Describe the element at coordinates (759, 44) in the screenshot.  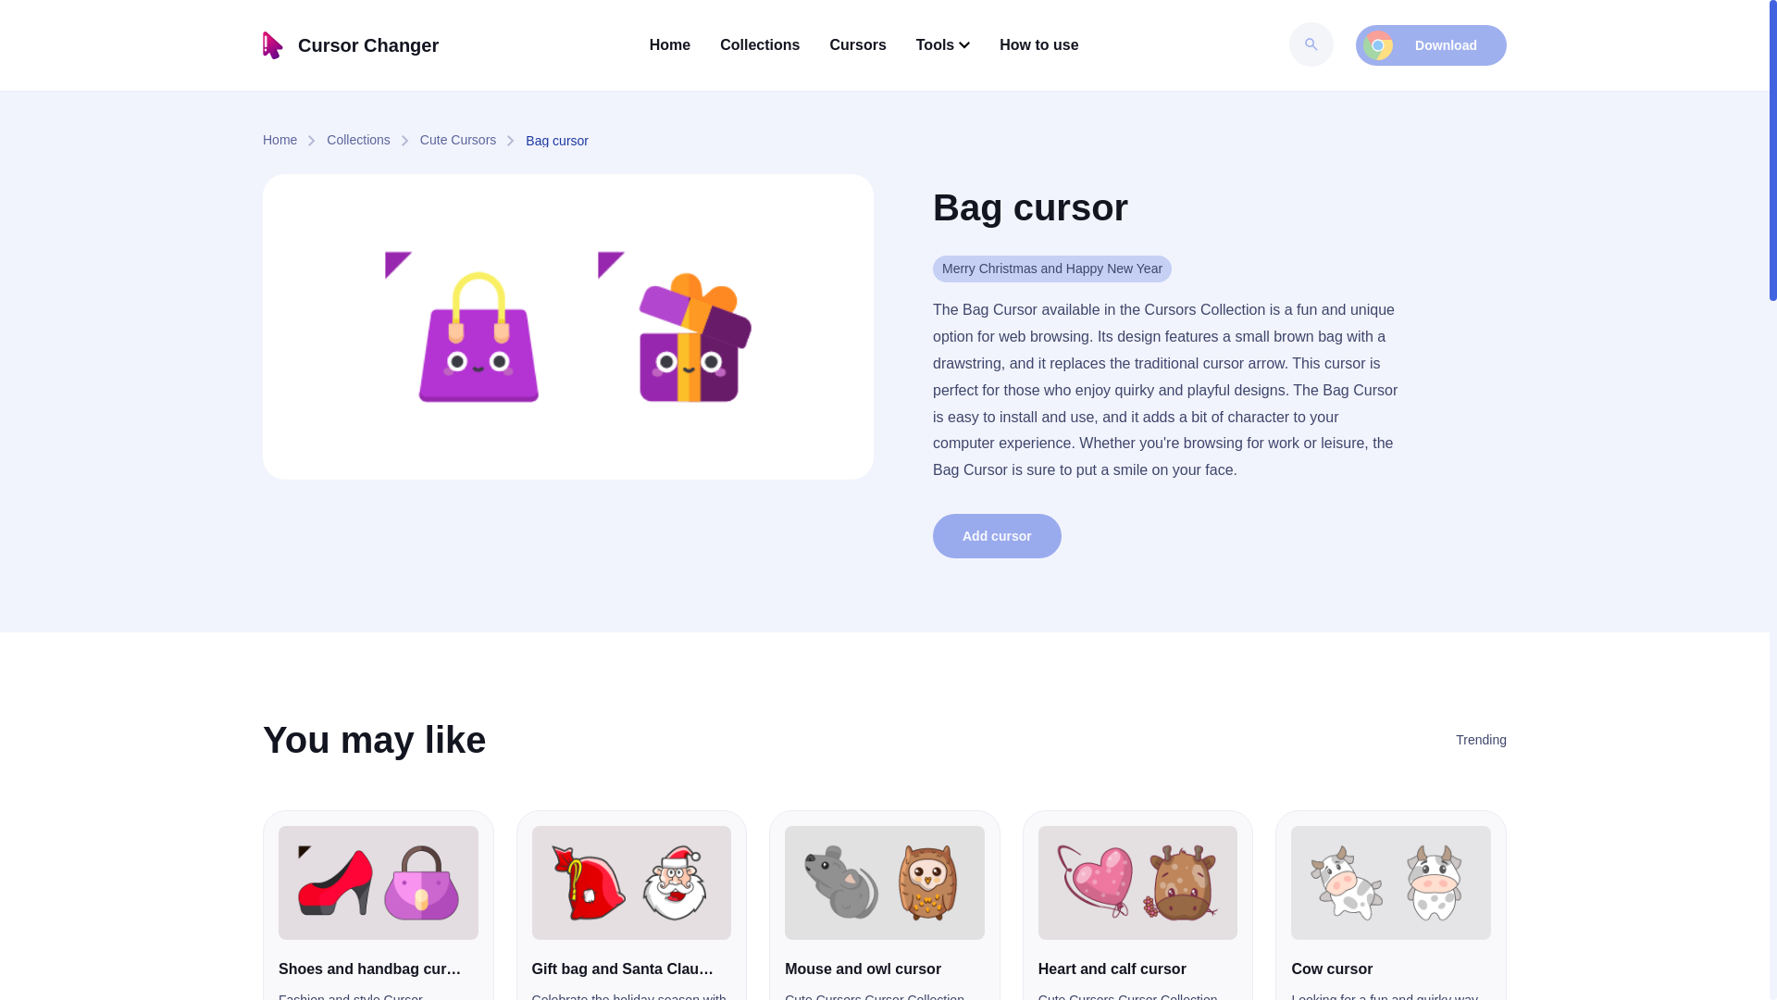
I see `Collections` at that location.